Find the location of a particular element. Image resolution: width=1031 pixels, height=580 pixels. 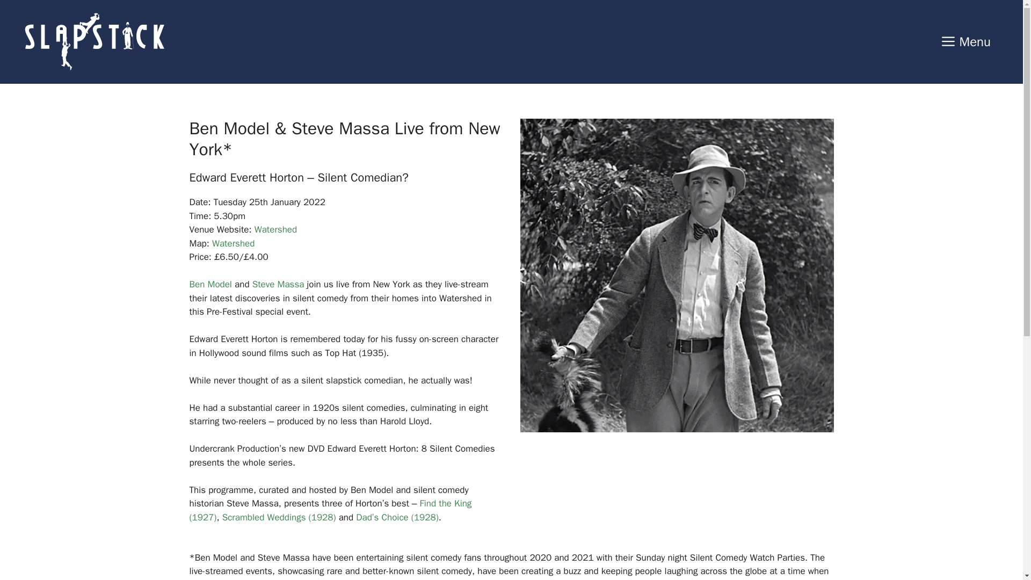

Watershed is located at coordinates (275, 229).